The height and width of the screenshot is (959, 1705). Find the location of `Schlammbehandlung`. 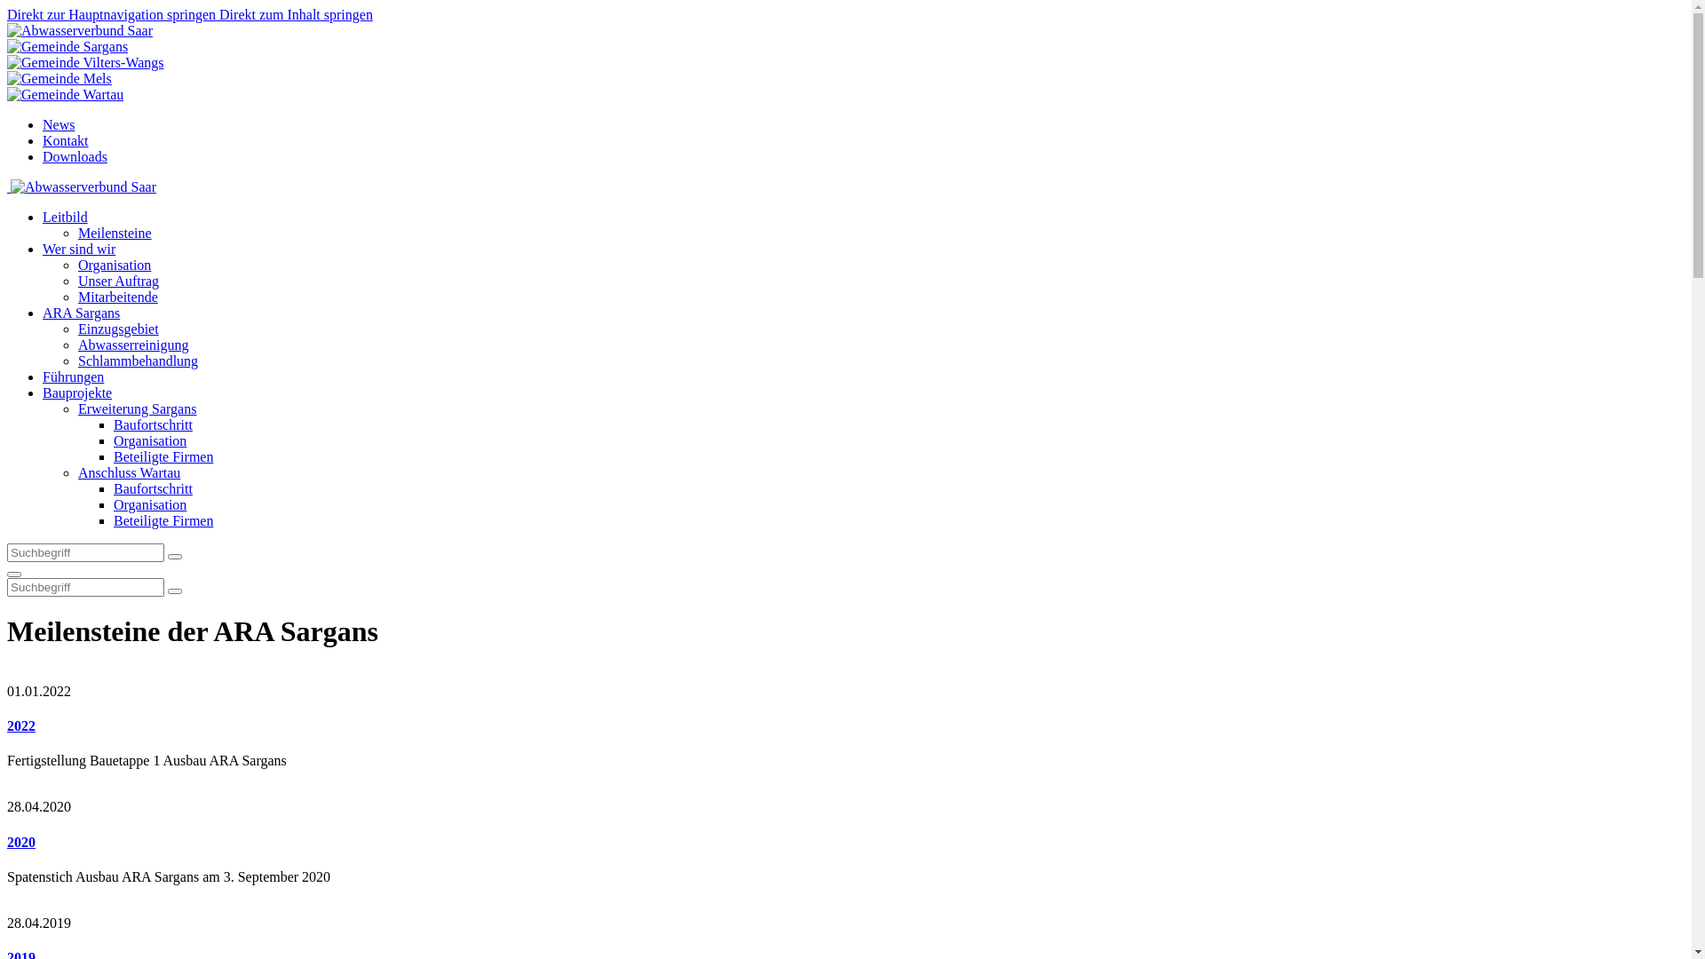

Schlammbehandlung is located at coordinates (139, 361).